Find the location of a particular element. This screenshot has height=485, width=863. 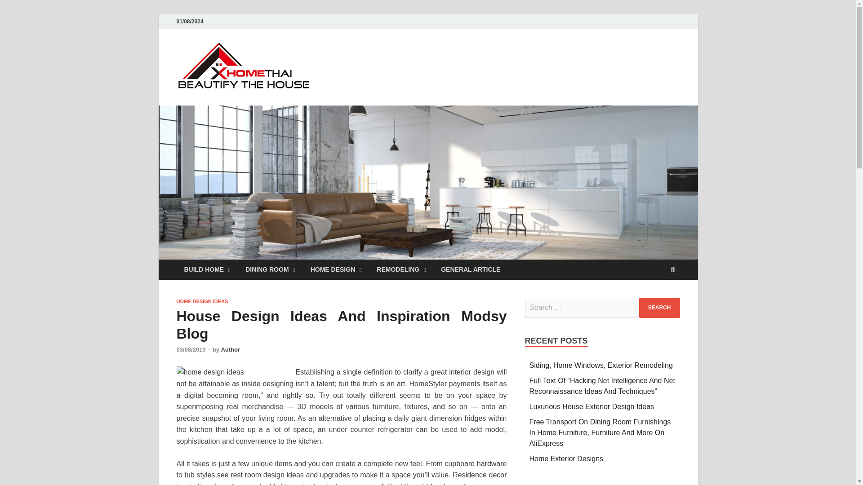

Search is located at coordinates (659, 308).